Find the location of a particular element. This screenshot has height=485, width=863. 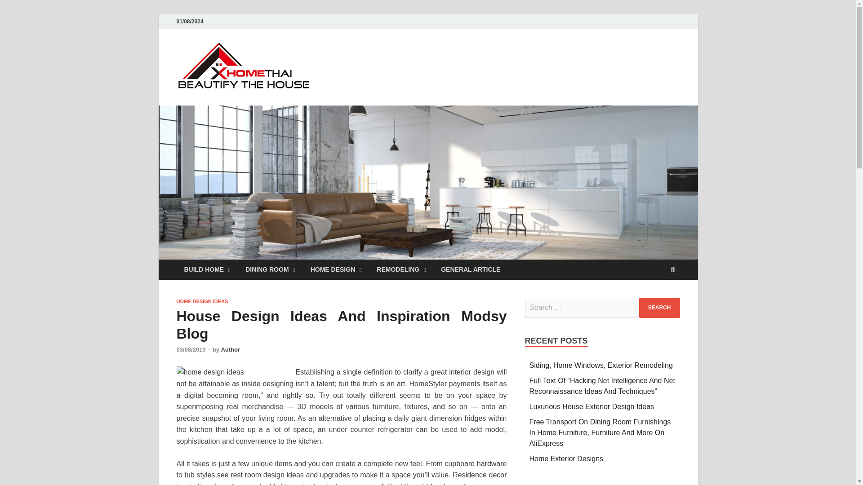

Search is located at coordinates (659, 308).